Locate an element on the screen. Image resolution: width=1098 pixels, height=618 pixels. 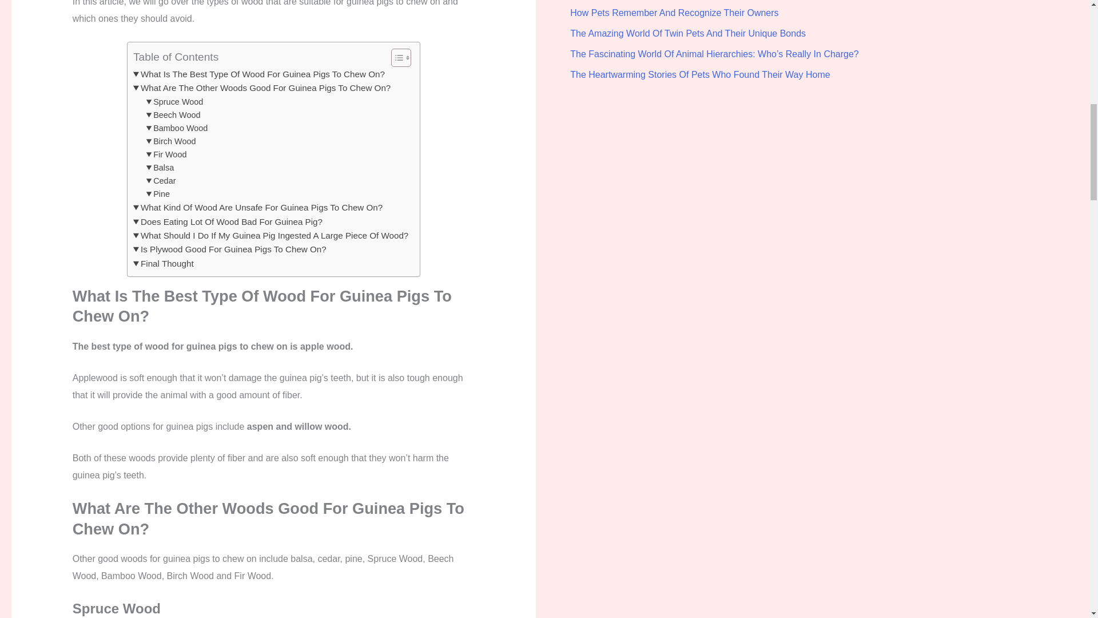
Cedar is located at coordinates (161, 181).